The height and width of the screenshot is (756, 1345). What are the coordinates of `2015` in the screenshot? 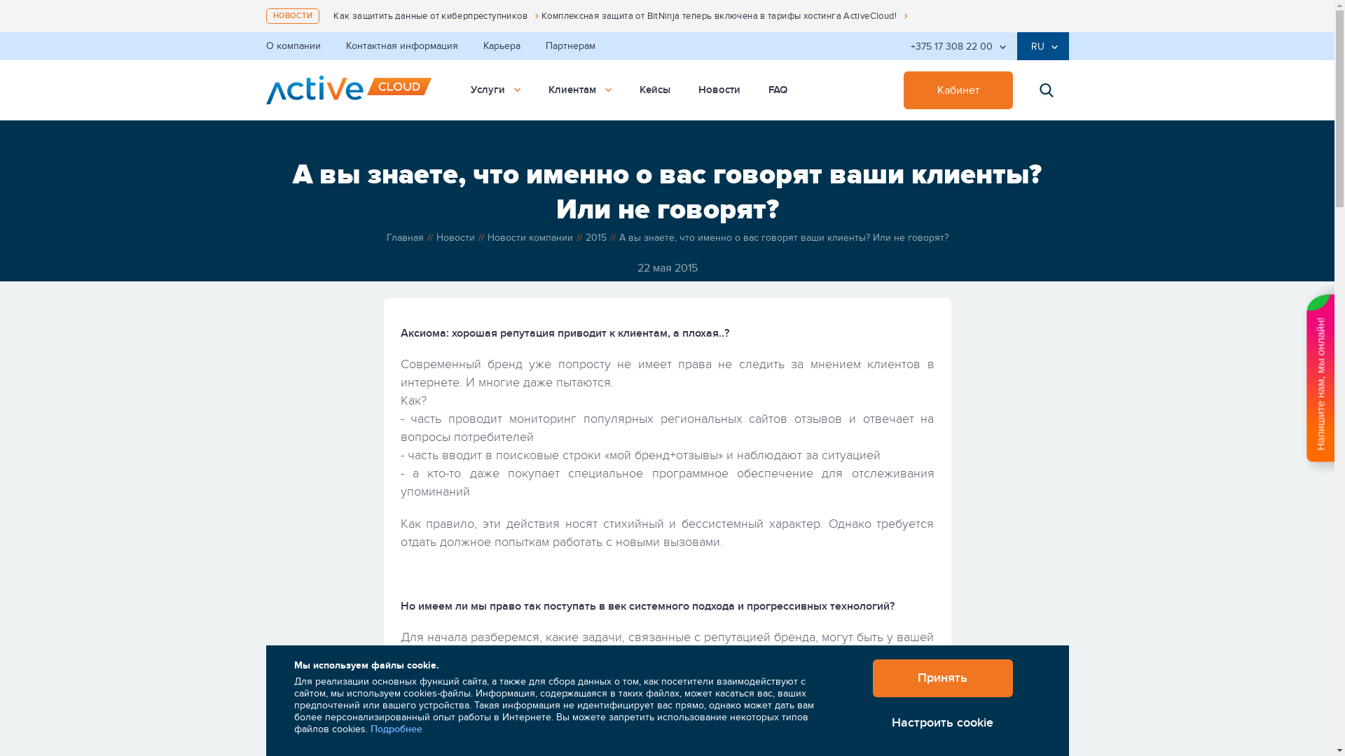 It's located at (596, 237).